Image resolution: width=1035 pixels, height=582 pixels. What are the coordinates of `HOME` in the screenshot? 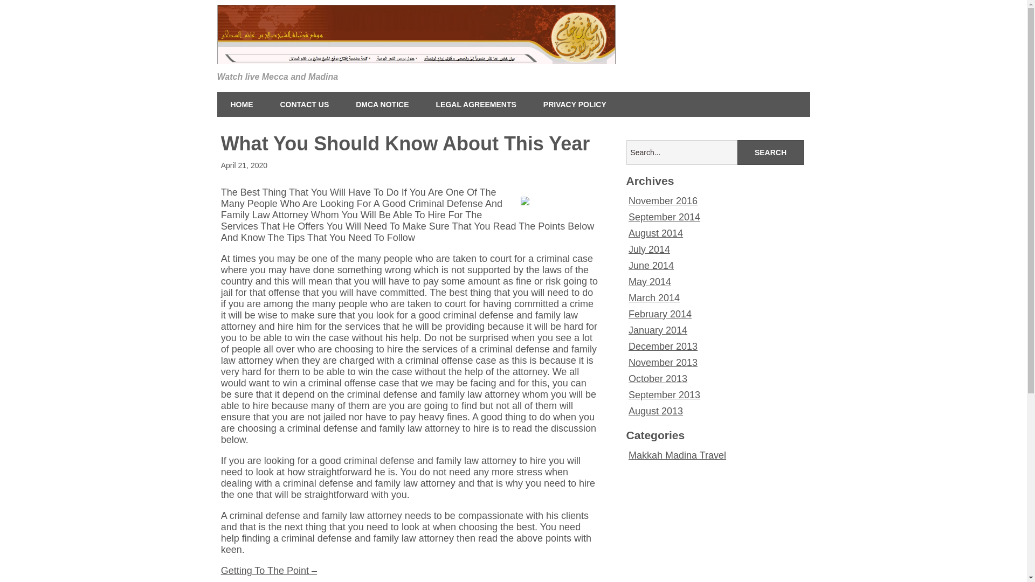 It's located at (241, 105).